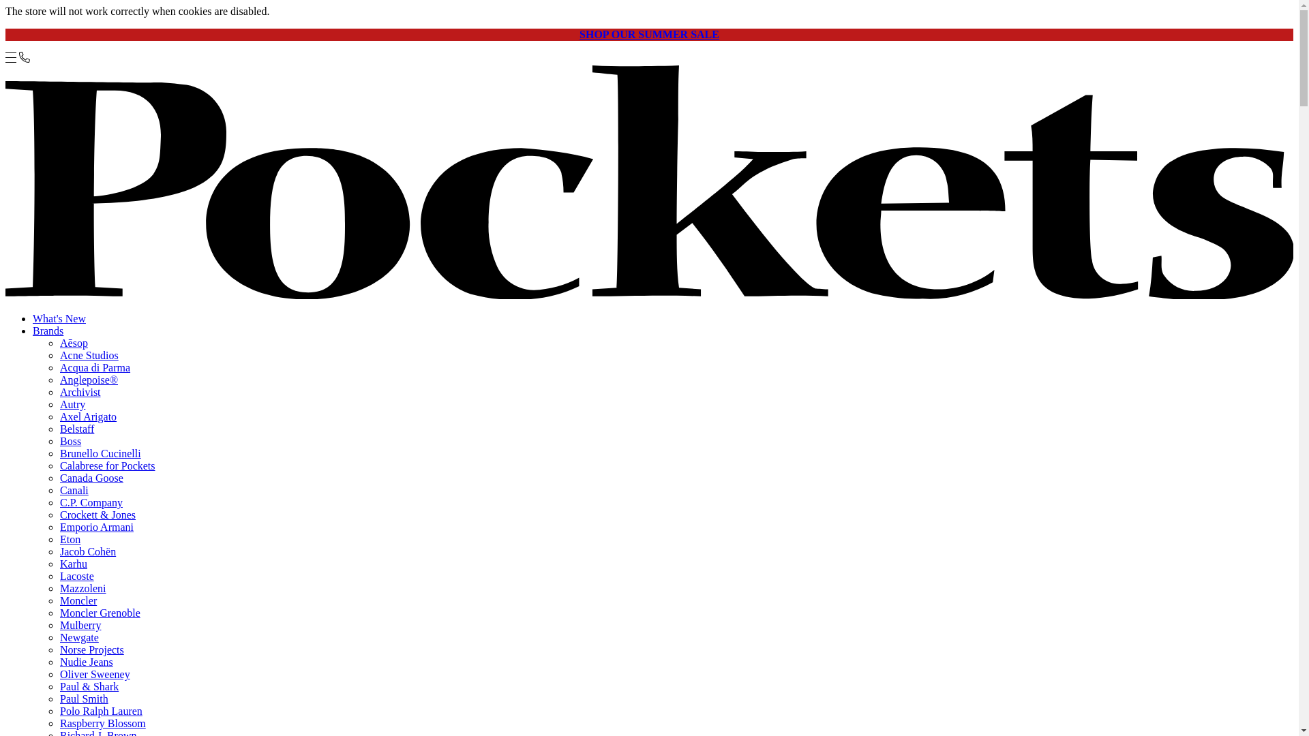  What do you see at coordinates (95, 367) in the screenshot?
I see `Acqua di Parma` at bounding box center [95, 367].